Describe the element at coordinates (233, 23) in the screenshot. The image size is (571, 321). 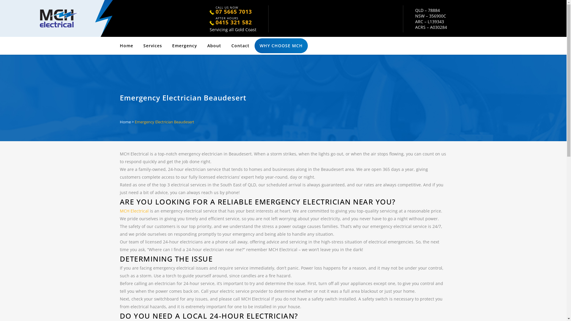
I see `0415 321 582` at that location.